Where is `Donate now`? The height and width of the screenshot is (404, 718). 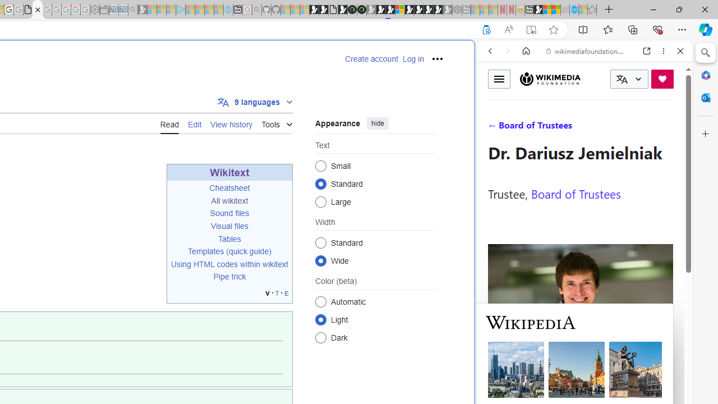
Donate now is located at coordinates (662, 79).